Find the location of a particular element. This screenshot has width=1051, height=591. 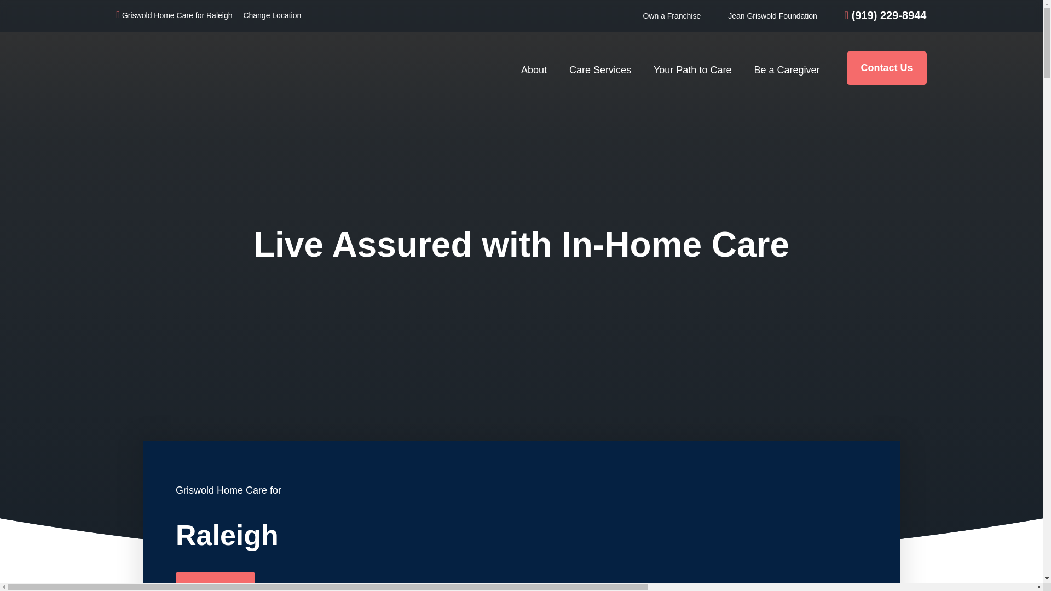

About is located at coordinates (536, 68).